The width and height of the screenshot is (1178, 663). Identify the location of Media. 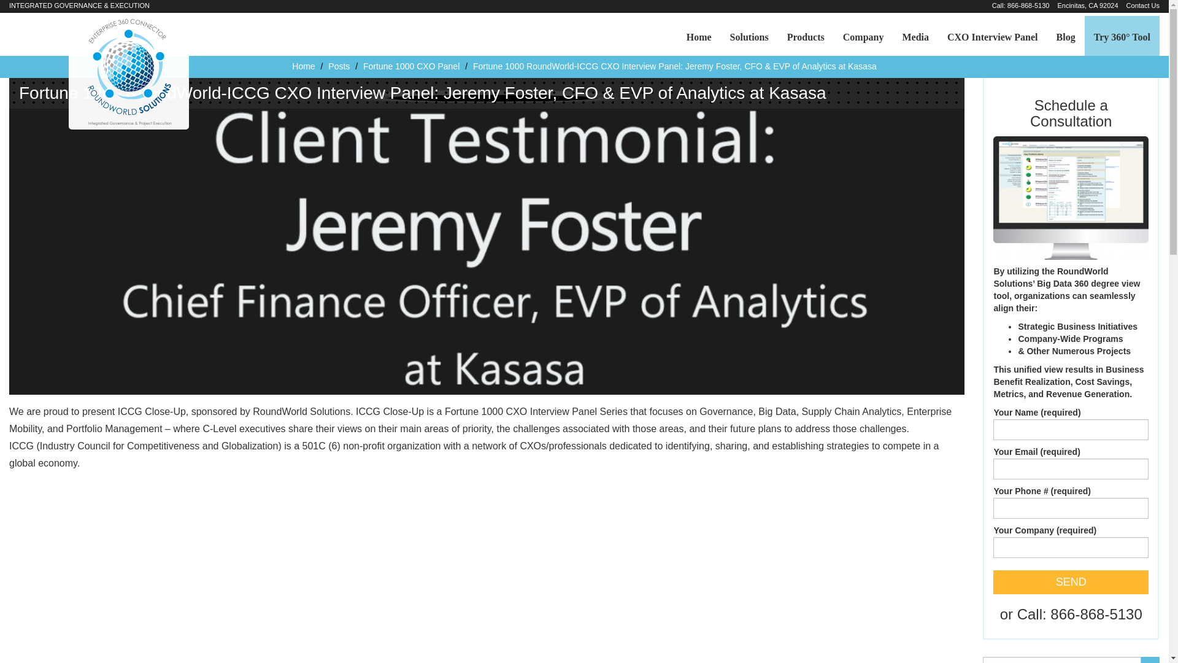
(915, 37).